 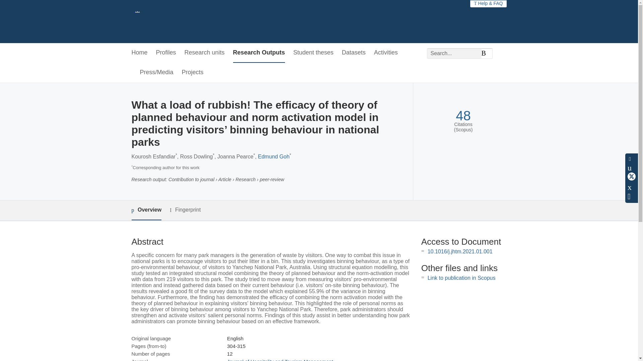 What do you see at coordinates (386, 53) in the screenshot?
I see `Activities` at bounding box center [386, 53].